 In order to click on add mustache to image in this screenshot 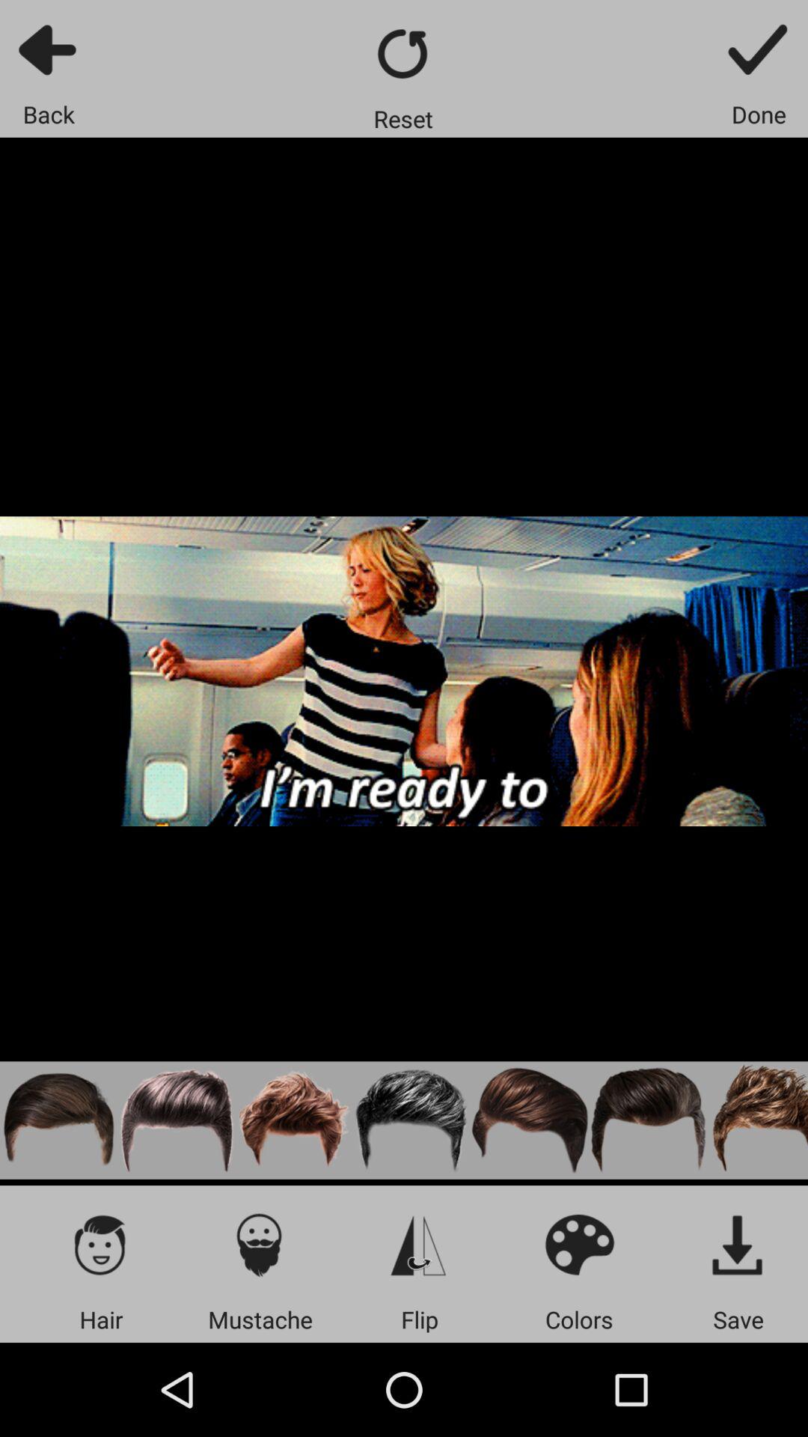, I will do `click(260, 1244)`.